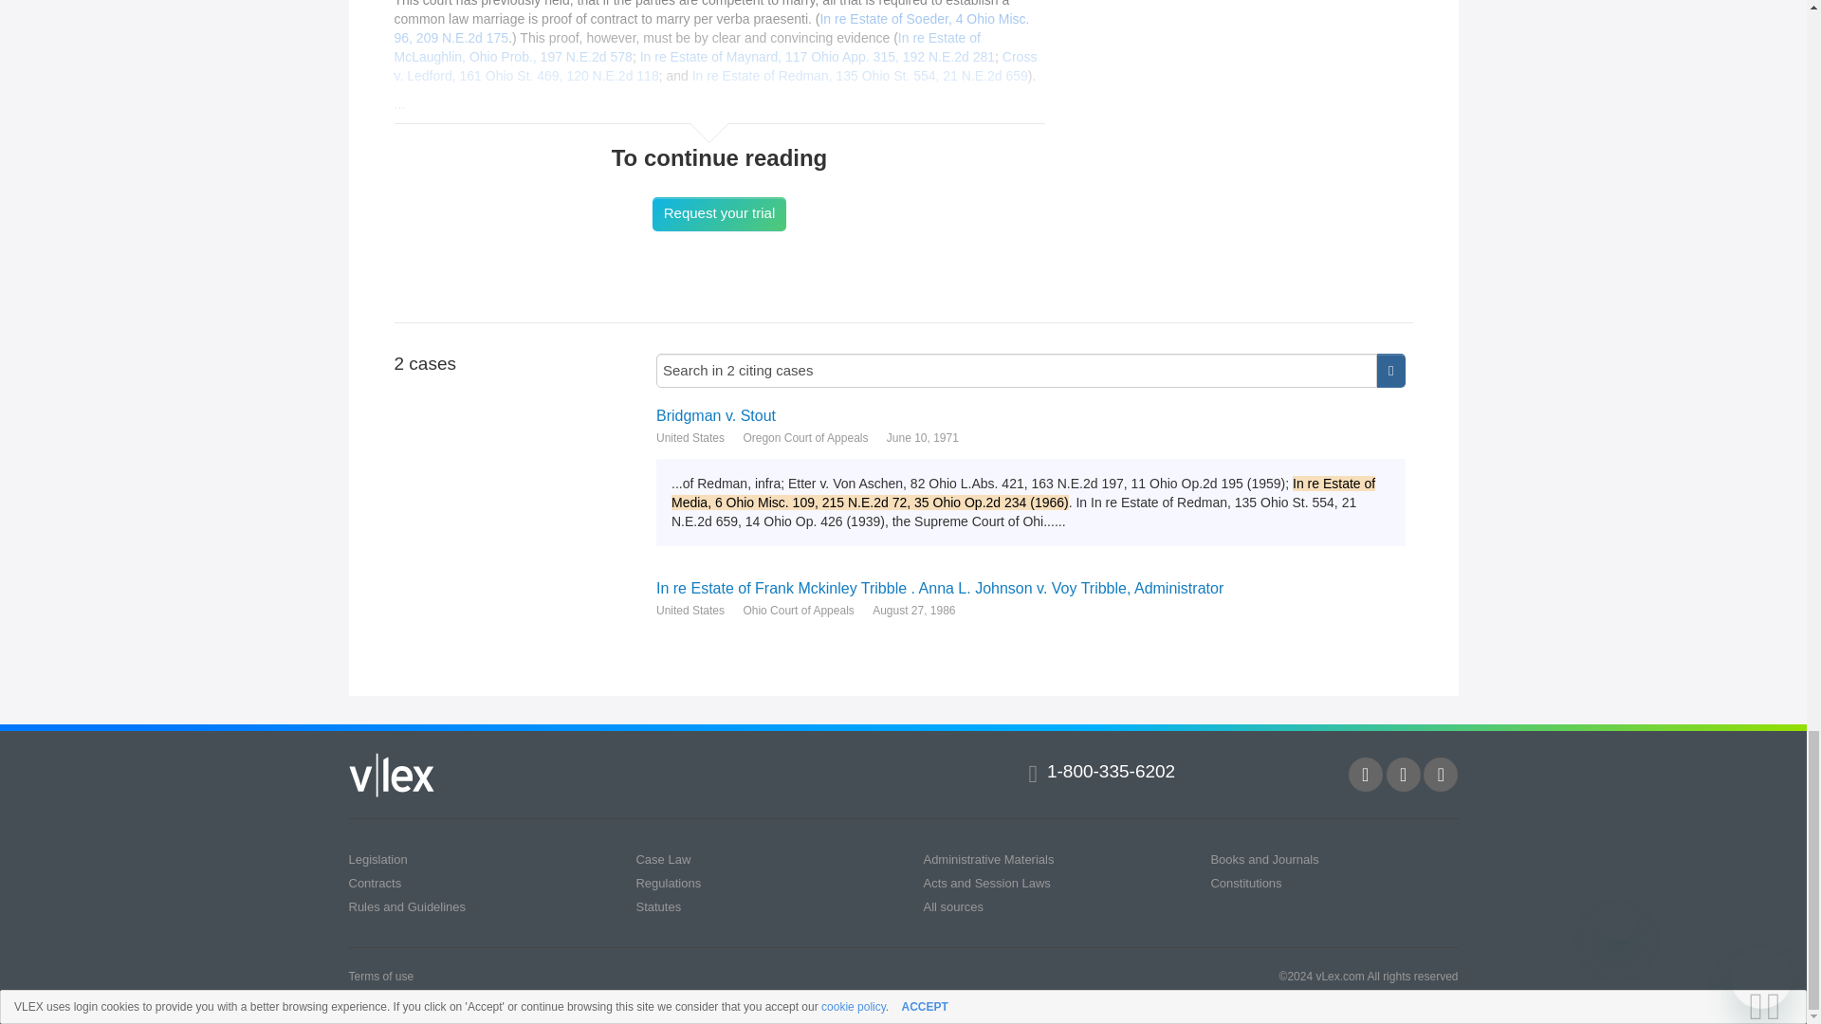 This screenshot has width=1821, height=1024. What do you see at coordinates (662, 859) in the screenshot?
I see `Case Law` at bounding box center [662, 859].